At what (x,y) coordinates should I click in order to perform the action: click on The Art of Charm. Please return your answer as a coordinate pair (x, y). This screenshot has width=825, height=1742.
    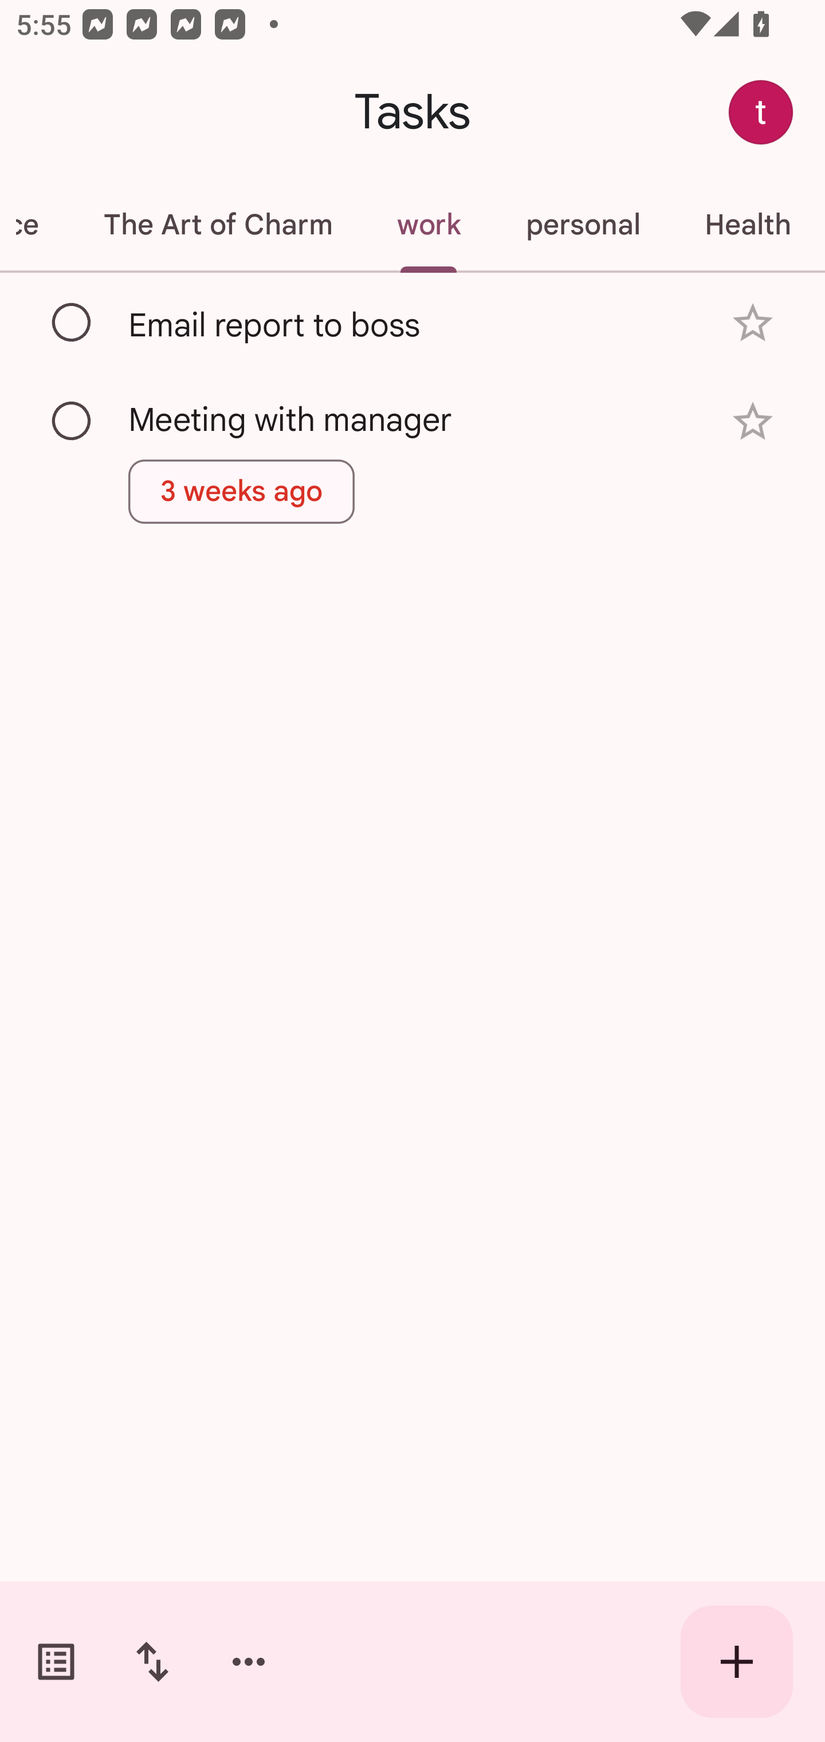
    Looking at the image, I should click on (218, 225).